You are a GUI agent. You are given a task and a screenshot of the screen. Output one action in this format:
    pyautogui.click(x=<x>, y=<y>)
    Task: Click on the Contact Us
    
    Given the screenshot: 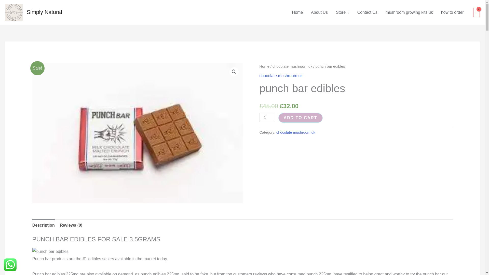 What is the action you would take?
    pyautogui.click(x=367, y=12)
    